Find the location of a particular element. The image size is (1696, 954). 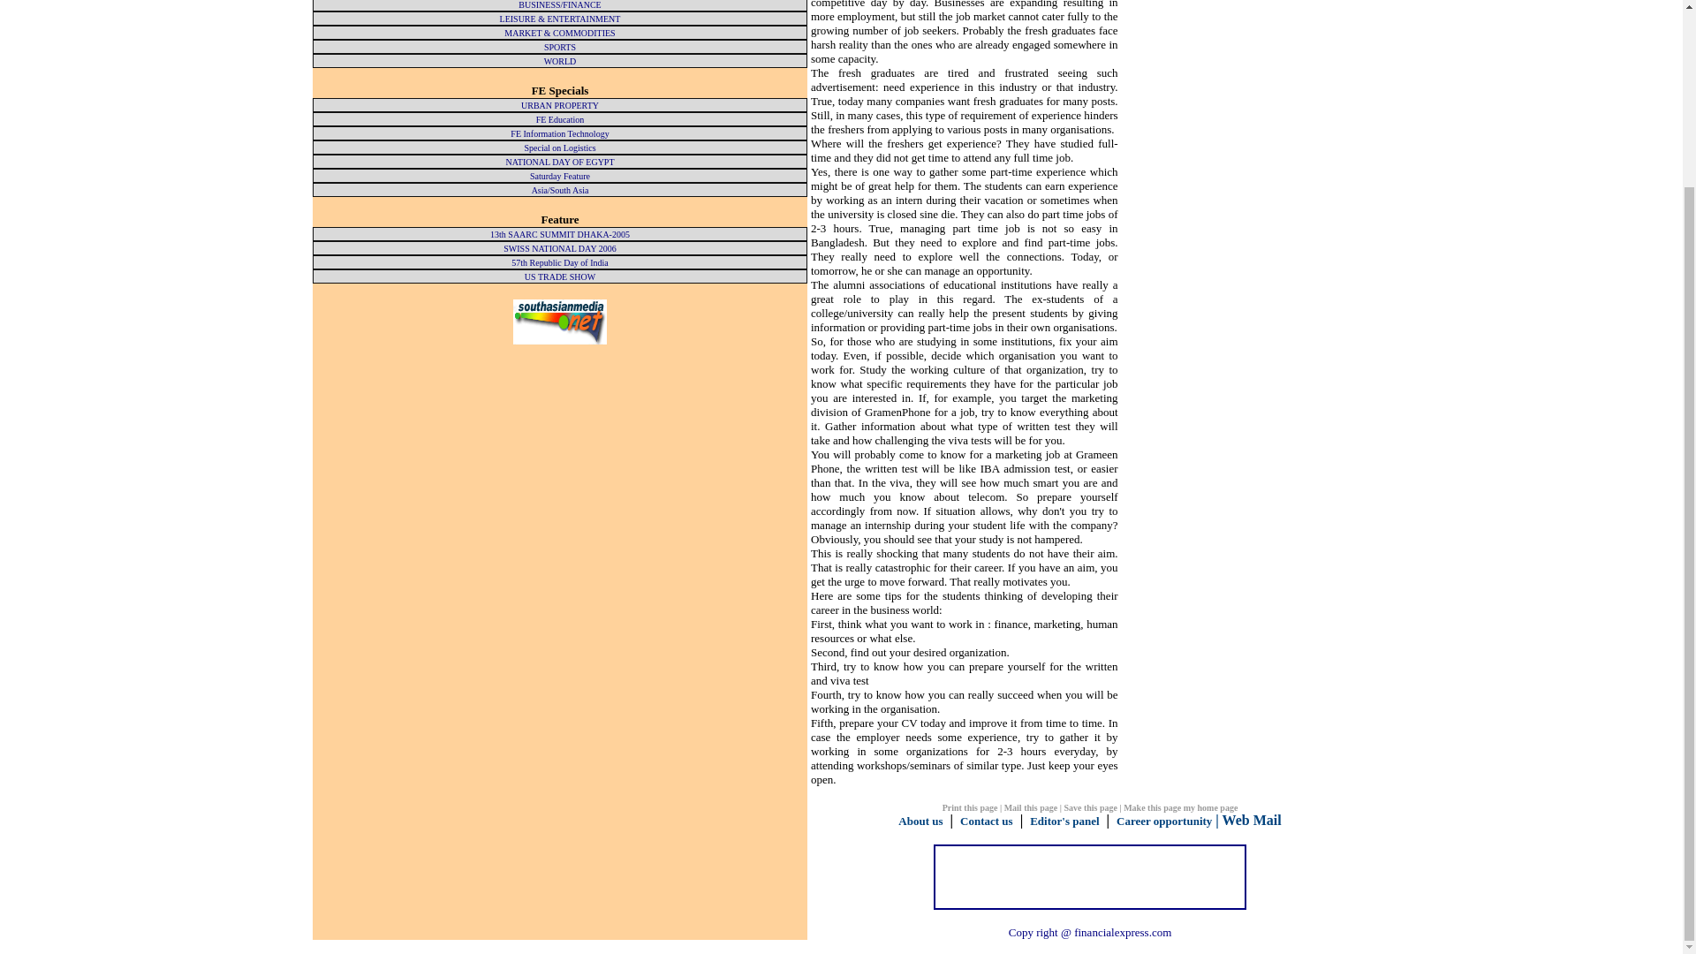

Editor's panel is located at coordinates (1064, 821).